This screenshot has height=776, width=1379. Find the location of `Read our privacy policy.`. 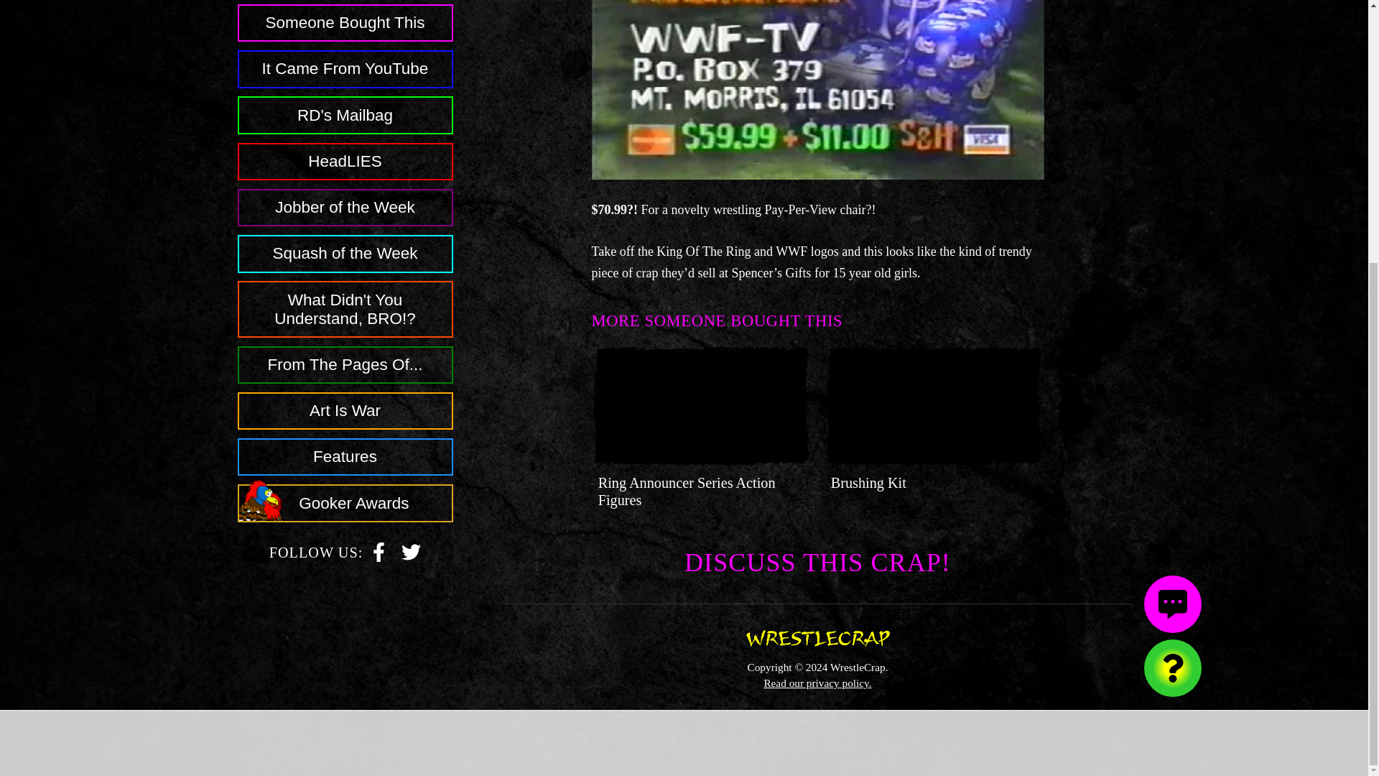

Read our privacy policy. is located at coordinates (687, 491).